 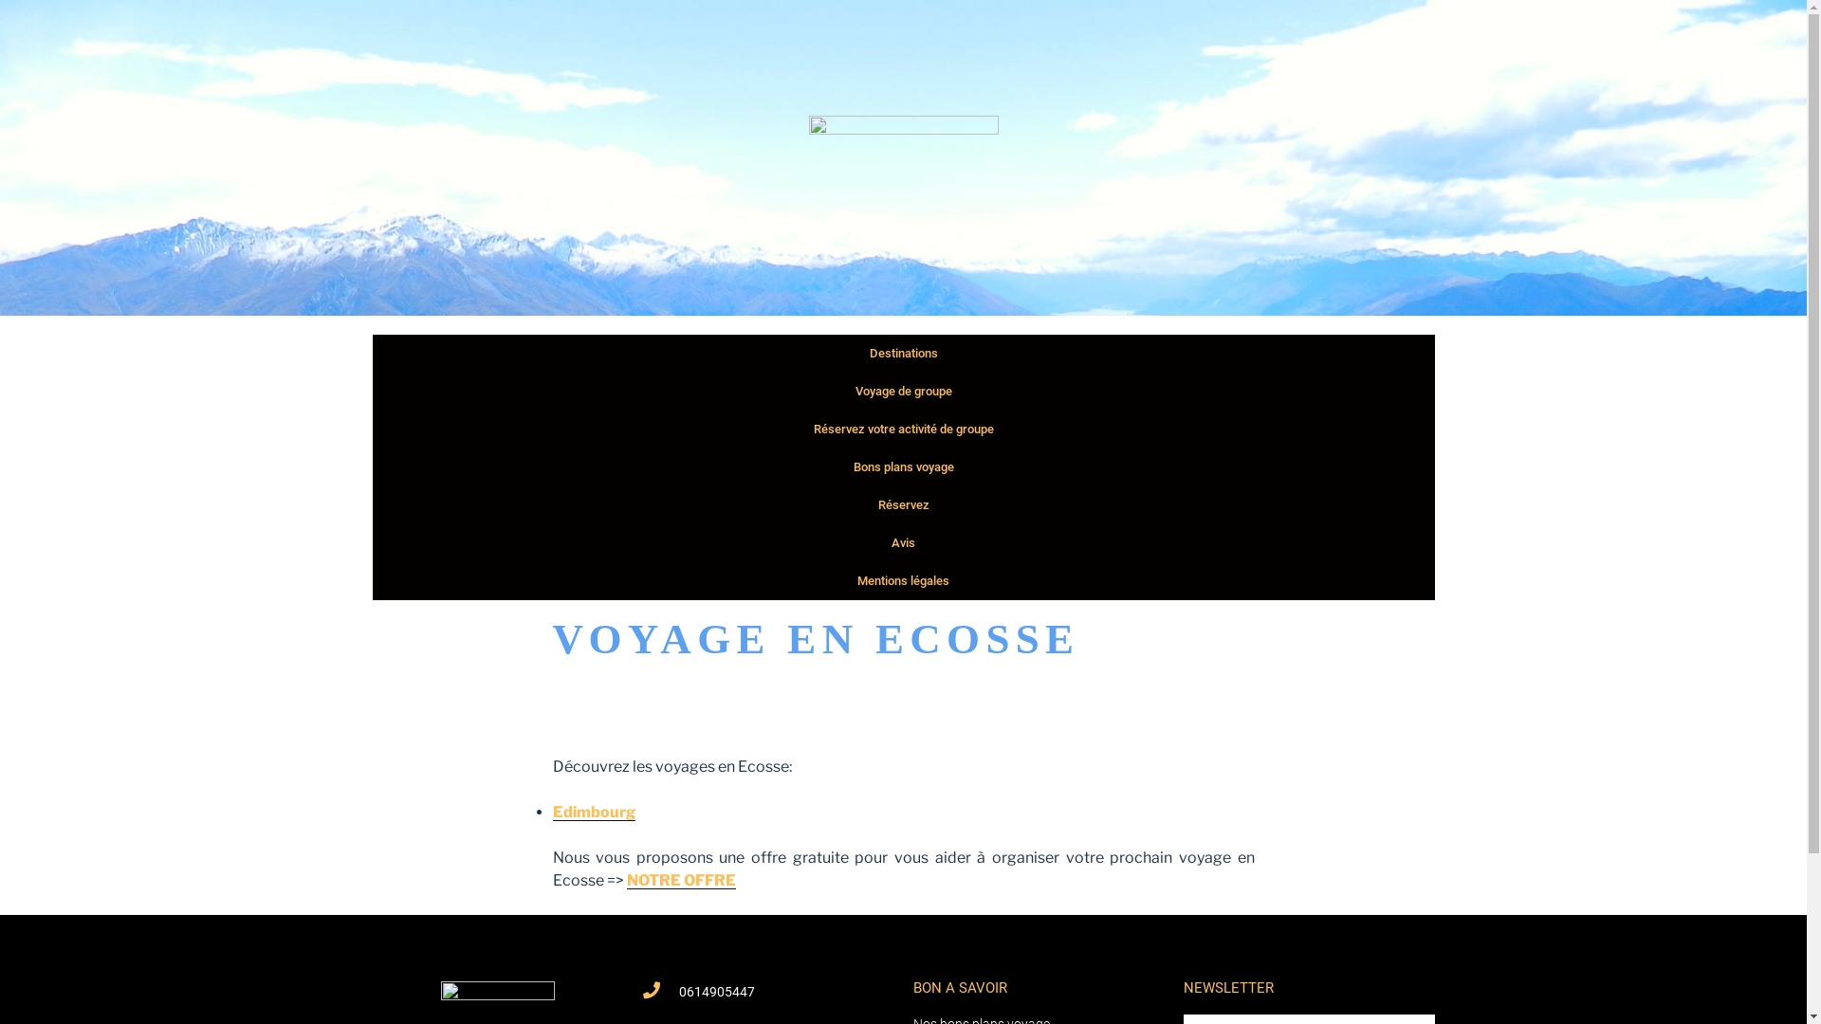 What do you see at coordinates (903, 467) in the screenshot?
I see `Bons plans voyage` at bounding box center [903, 467].